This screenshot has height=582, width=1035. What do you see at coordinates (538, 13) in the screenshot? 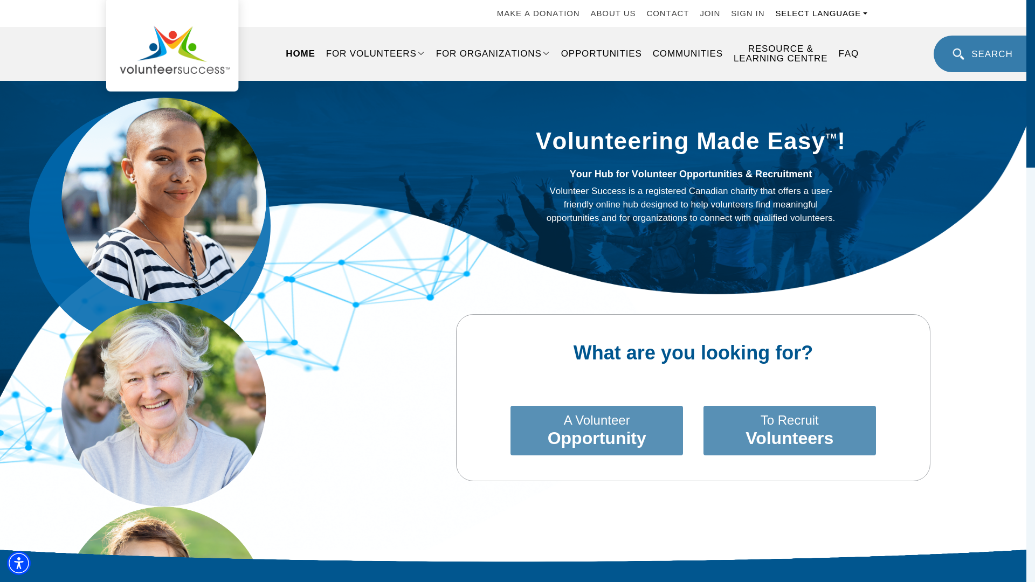
I see `MAKE A DONATION` at bounding box center [538, 13].